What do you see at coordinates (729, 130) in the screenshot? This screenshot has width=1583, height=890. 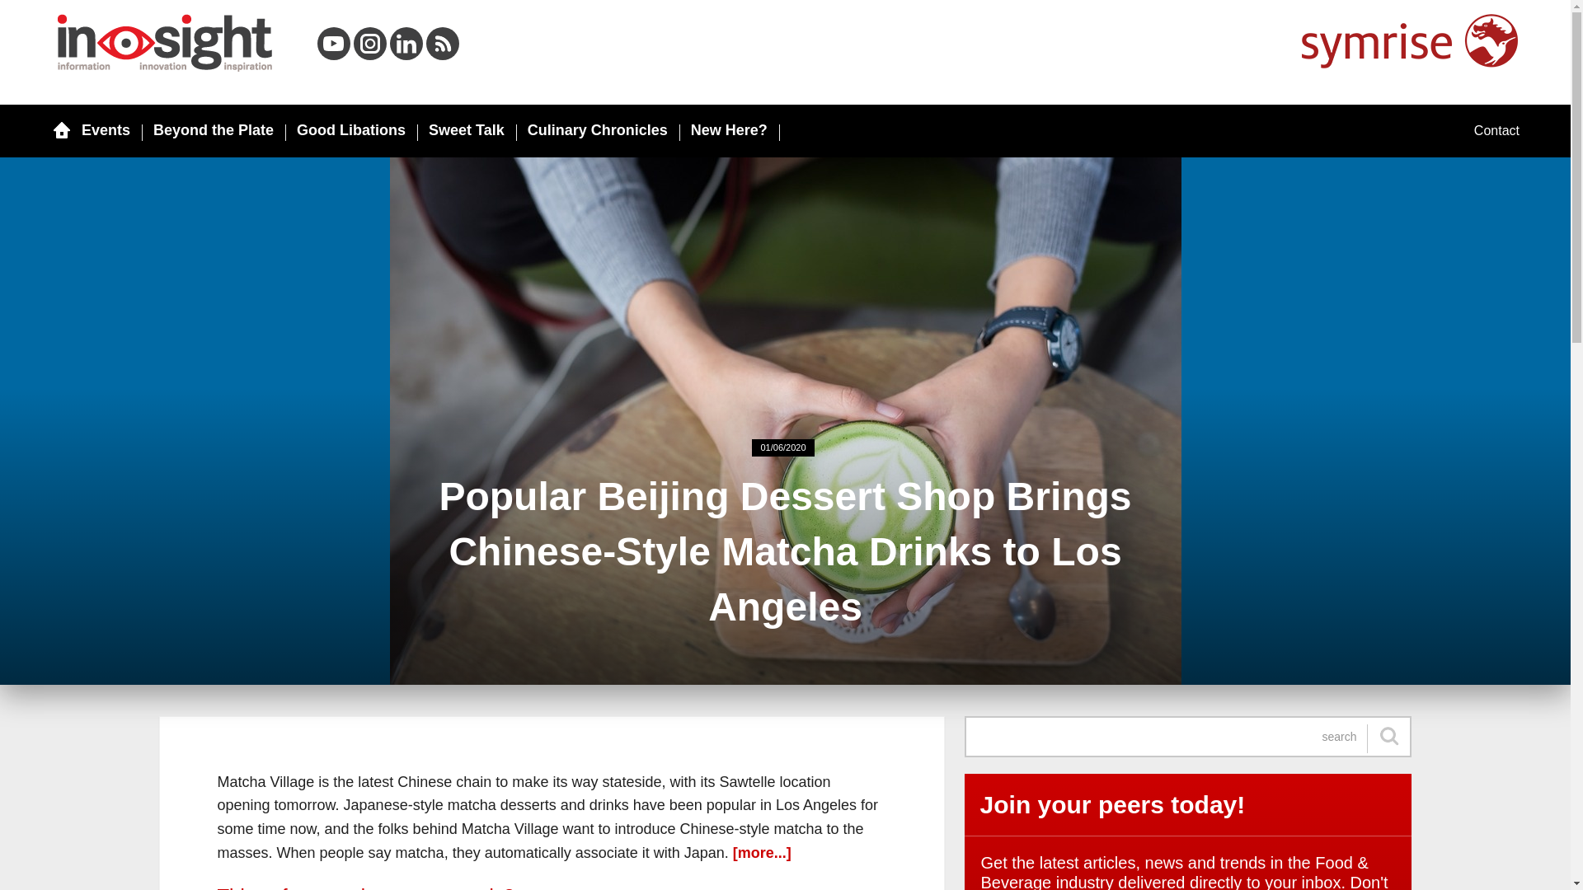 I see `New Here?` at bounding box center [729, 130].